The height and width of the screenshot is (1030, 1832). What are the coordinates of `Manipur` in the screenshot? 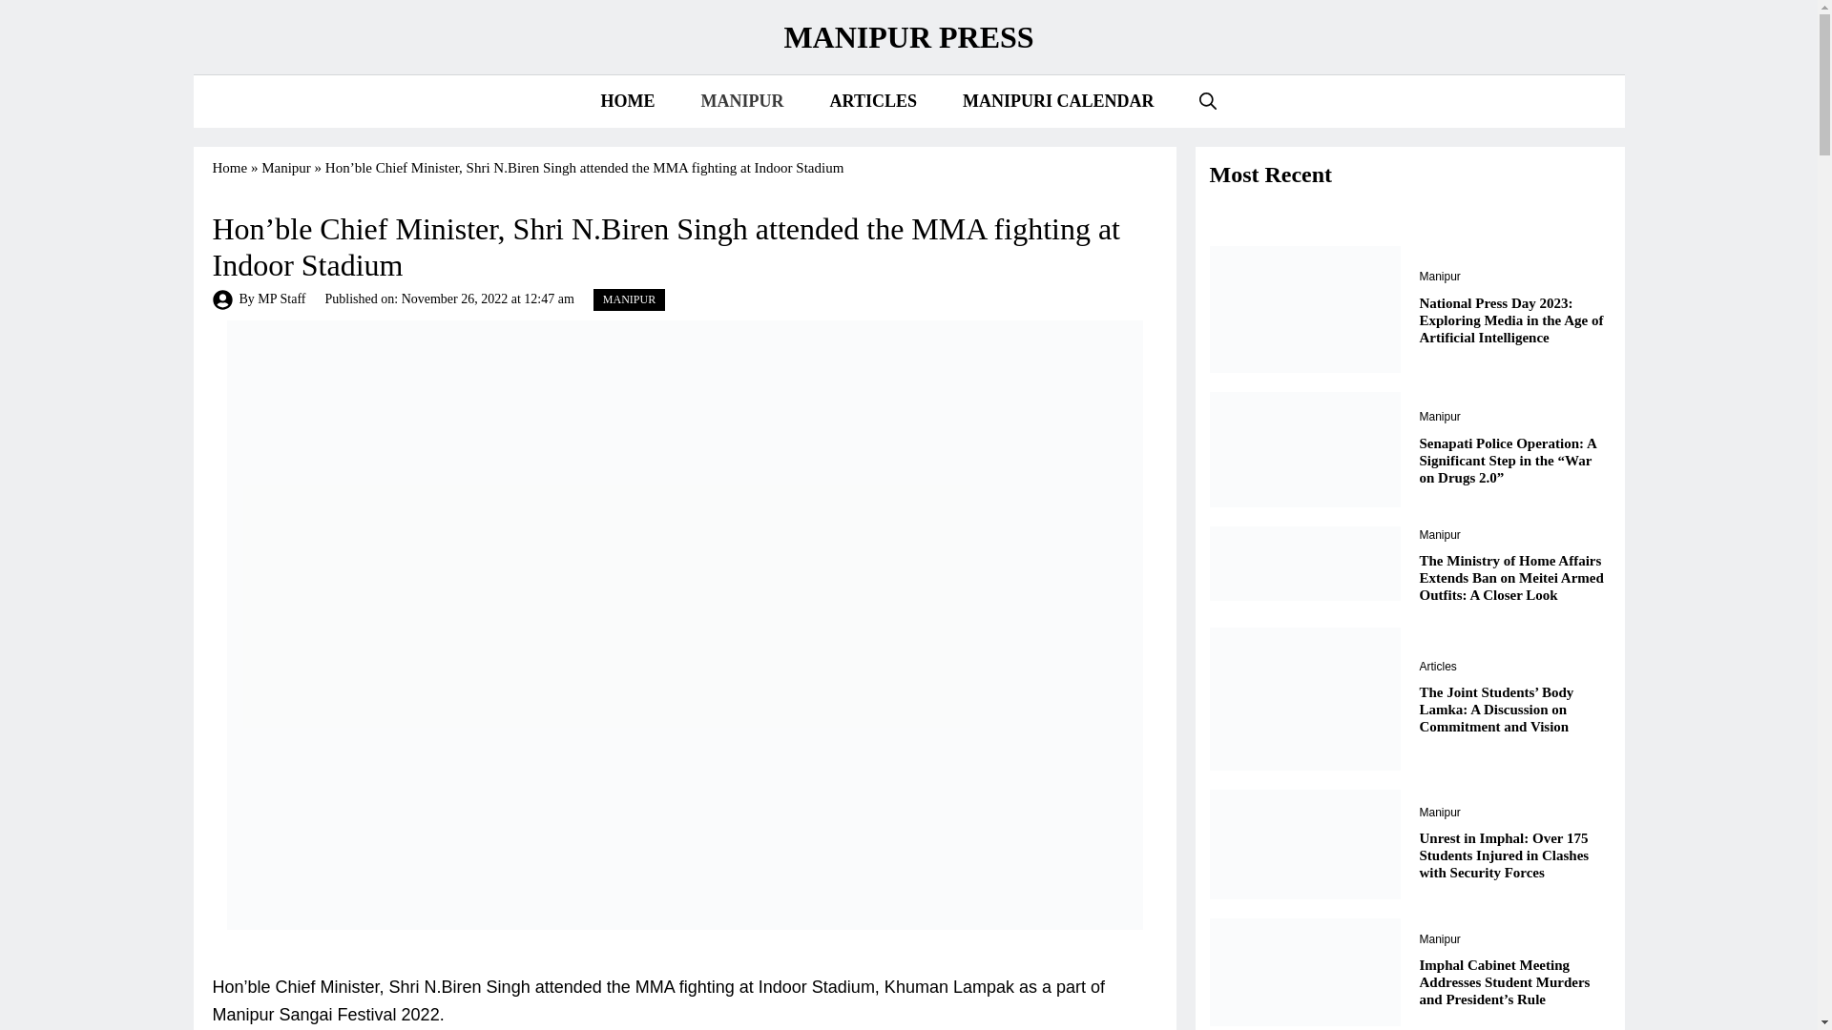 It's located at (286, 168).